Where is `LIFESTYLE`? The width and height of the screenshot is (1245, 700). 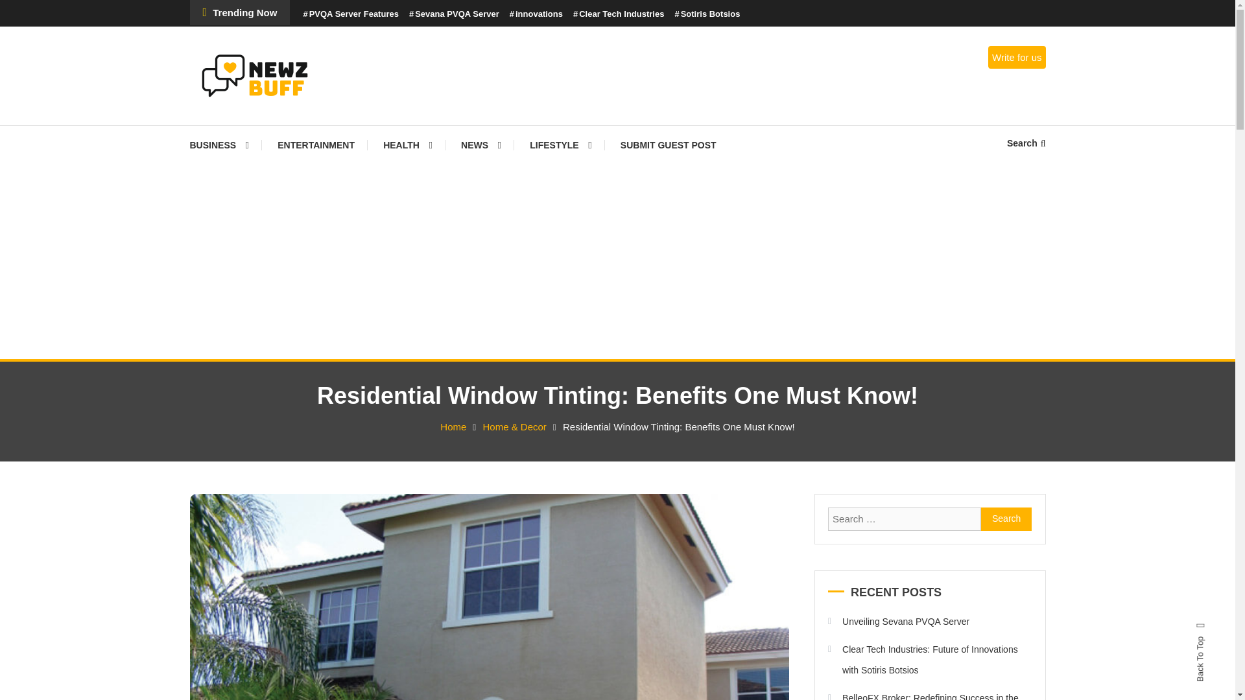 LIFESTYLE is located at coordinates (560, 145).